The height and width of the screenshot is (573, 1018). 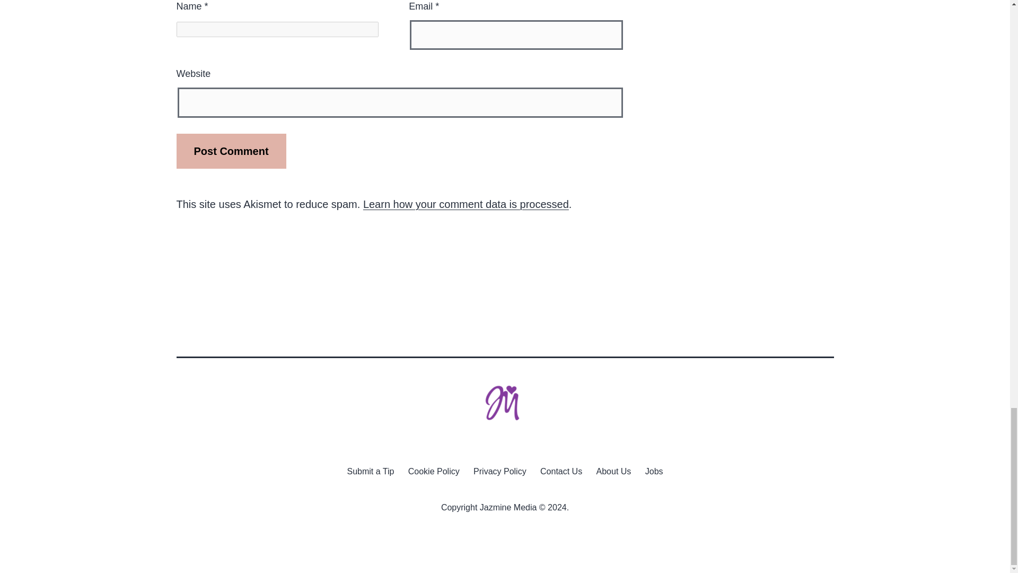 I want to click on Privacy Policy, so click(x=499, y=471).